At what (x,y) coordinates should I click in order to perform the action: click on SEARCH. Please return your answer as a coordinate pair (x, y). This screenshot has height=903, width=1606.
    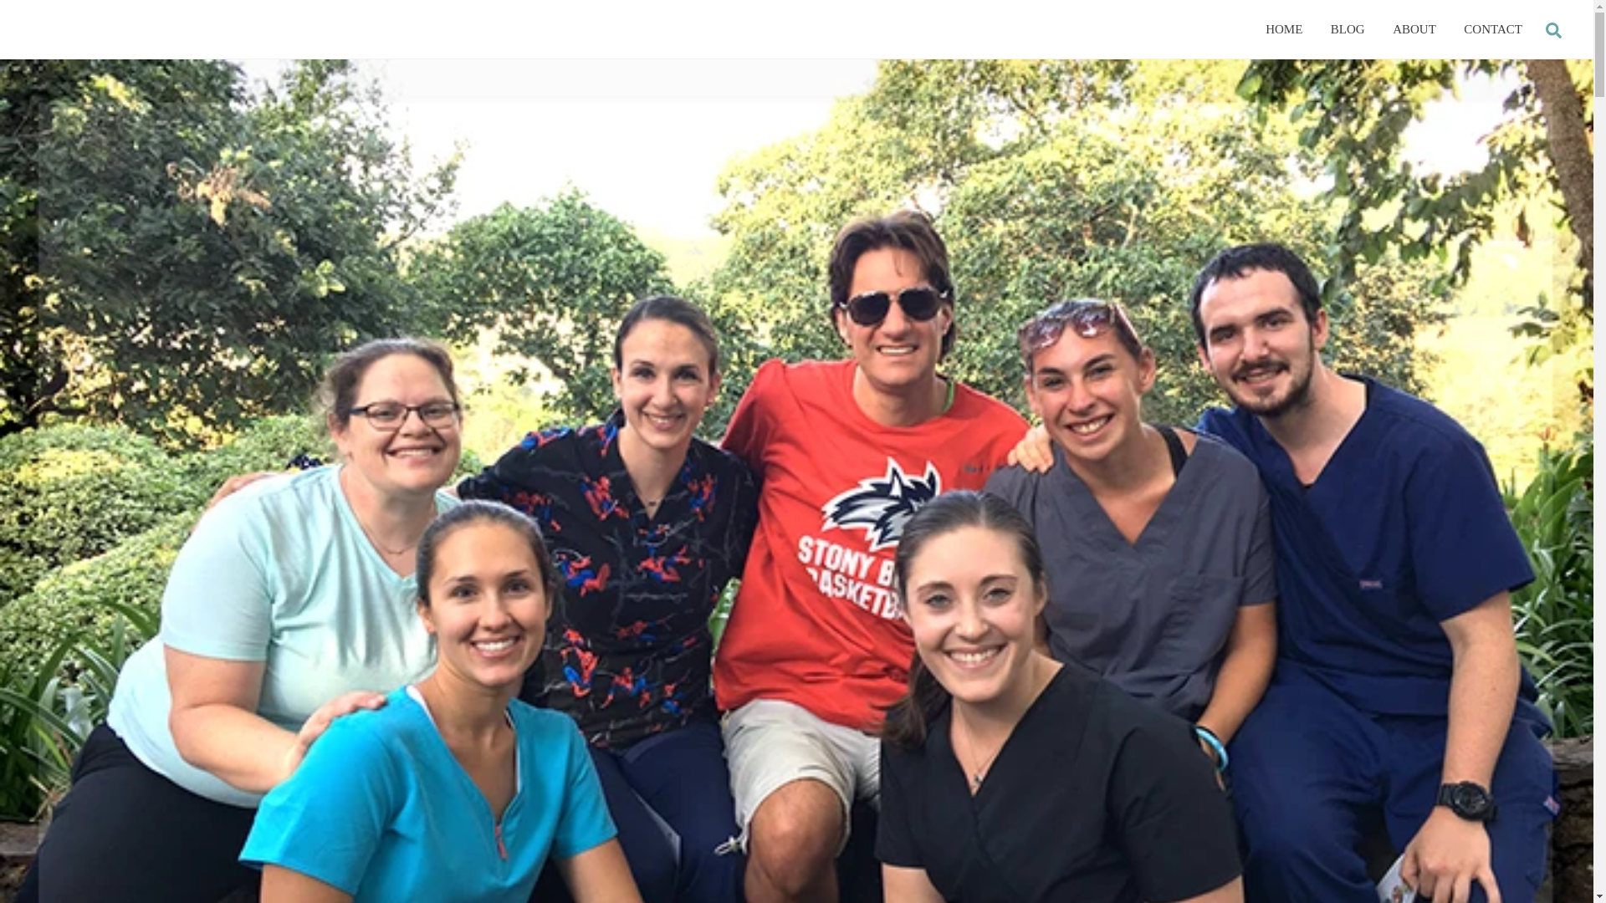
    Looking at the image, I should click on (1493, 28).